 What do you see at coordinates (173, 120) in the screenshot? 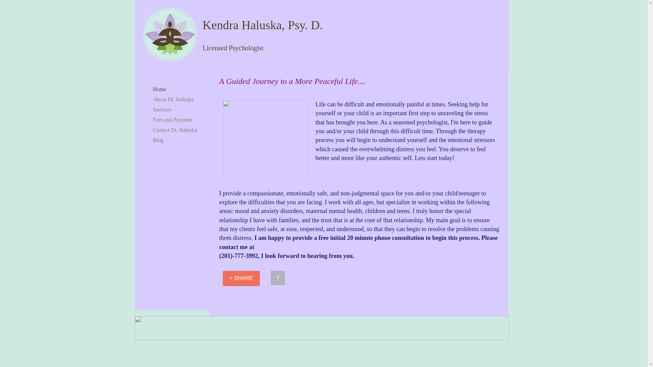
I see `Fees and Payment` at bounding box center [173, 120].